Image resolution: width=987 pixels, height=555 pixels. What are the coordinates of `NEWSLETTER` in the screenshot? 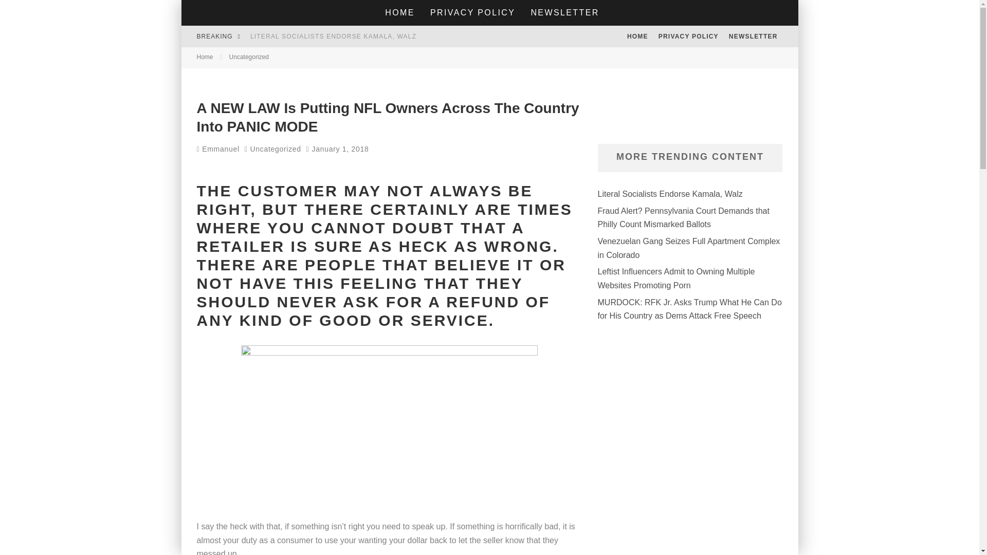 It's located at (753, 36).